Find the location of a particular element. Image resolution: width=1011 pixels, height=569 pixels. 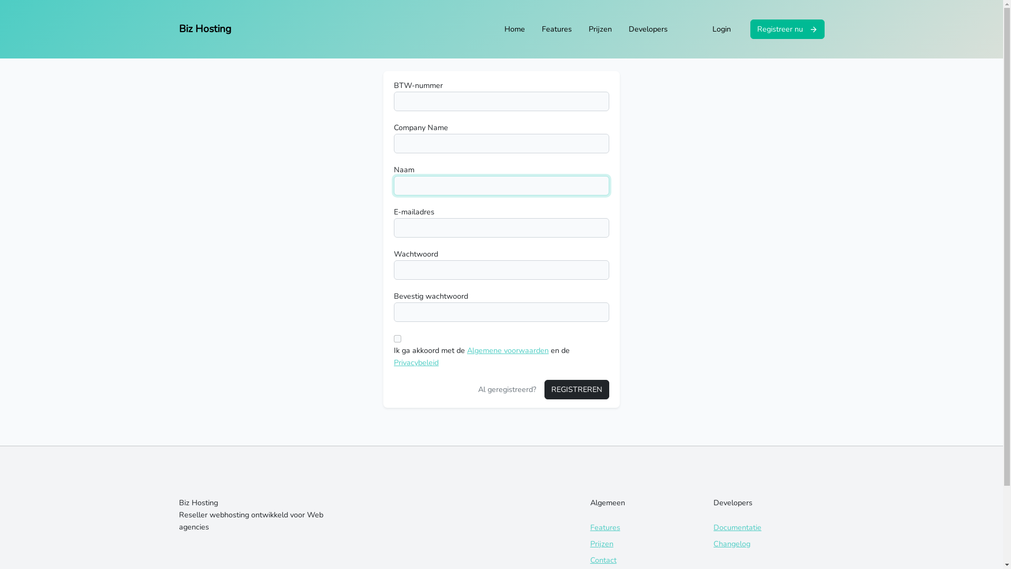

Contact is located at coordinates (603, 560).